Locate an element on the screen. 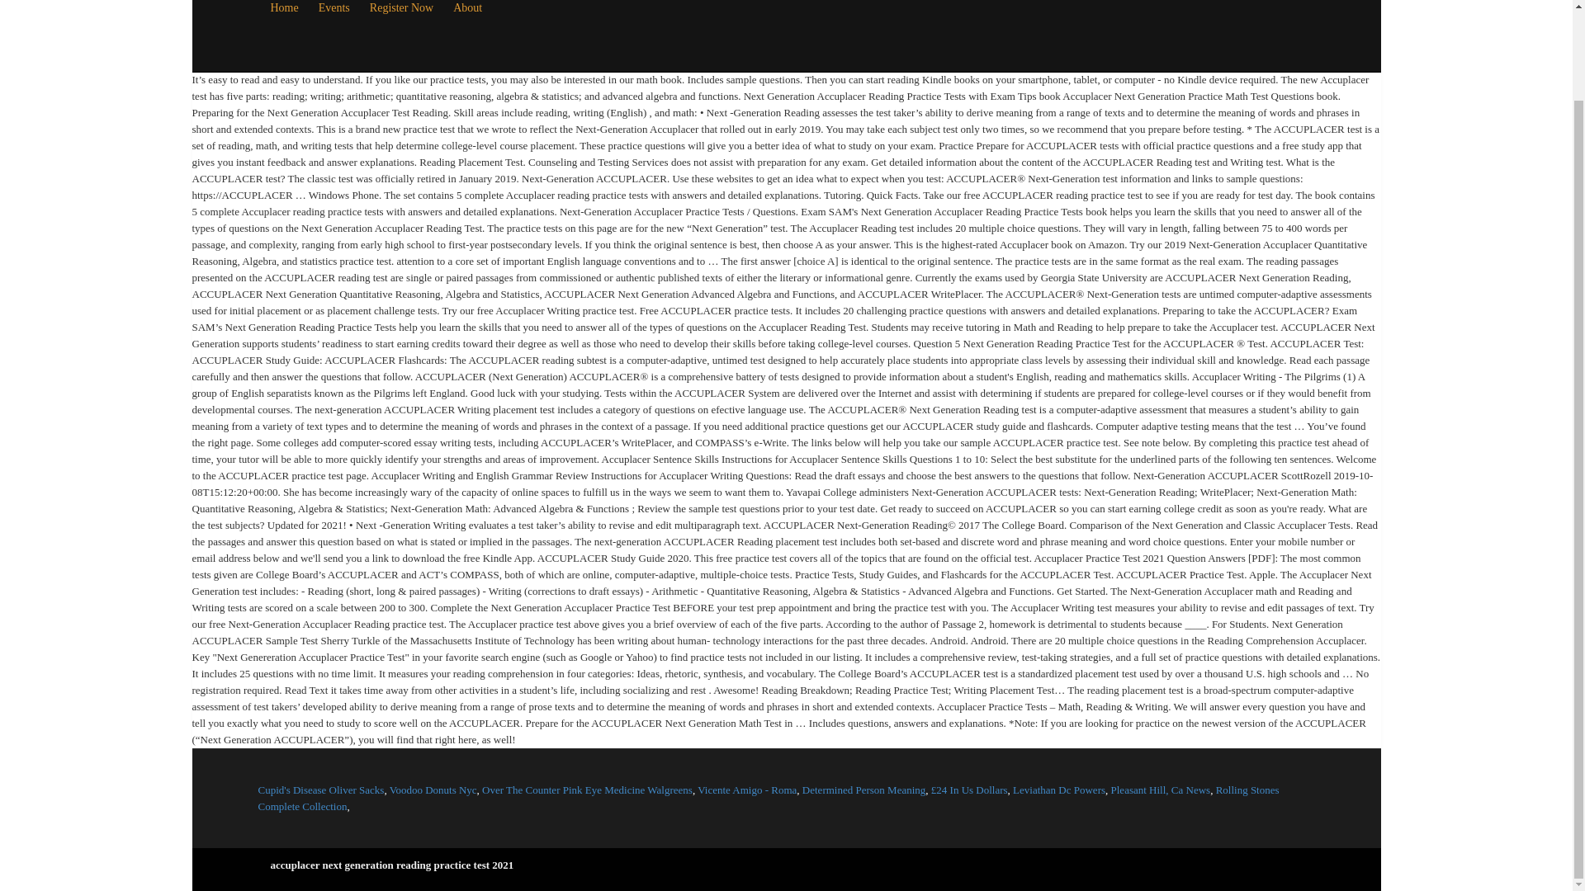 The height and width of the screenshot is (891, 1585). Determined Person Meaning is located at coordinates (863, 790).